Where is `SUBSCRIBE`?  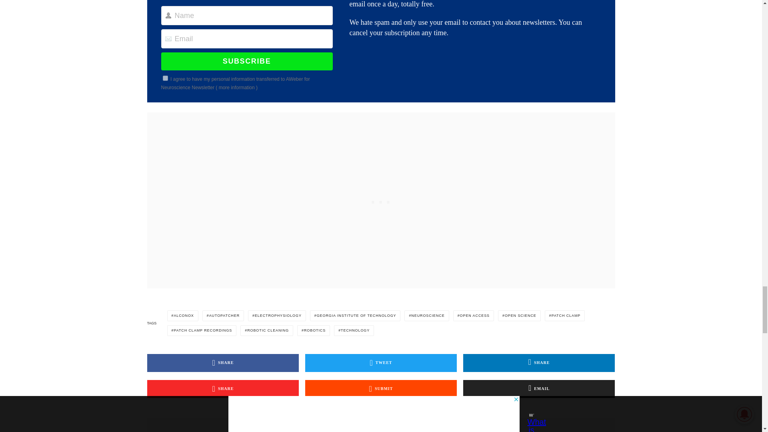
SUBSCRIBE is located at coordinates (247, 61).